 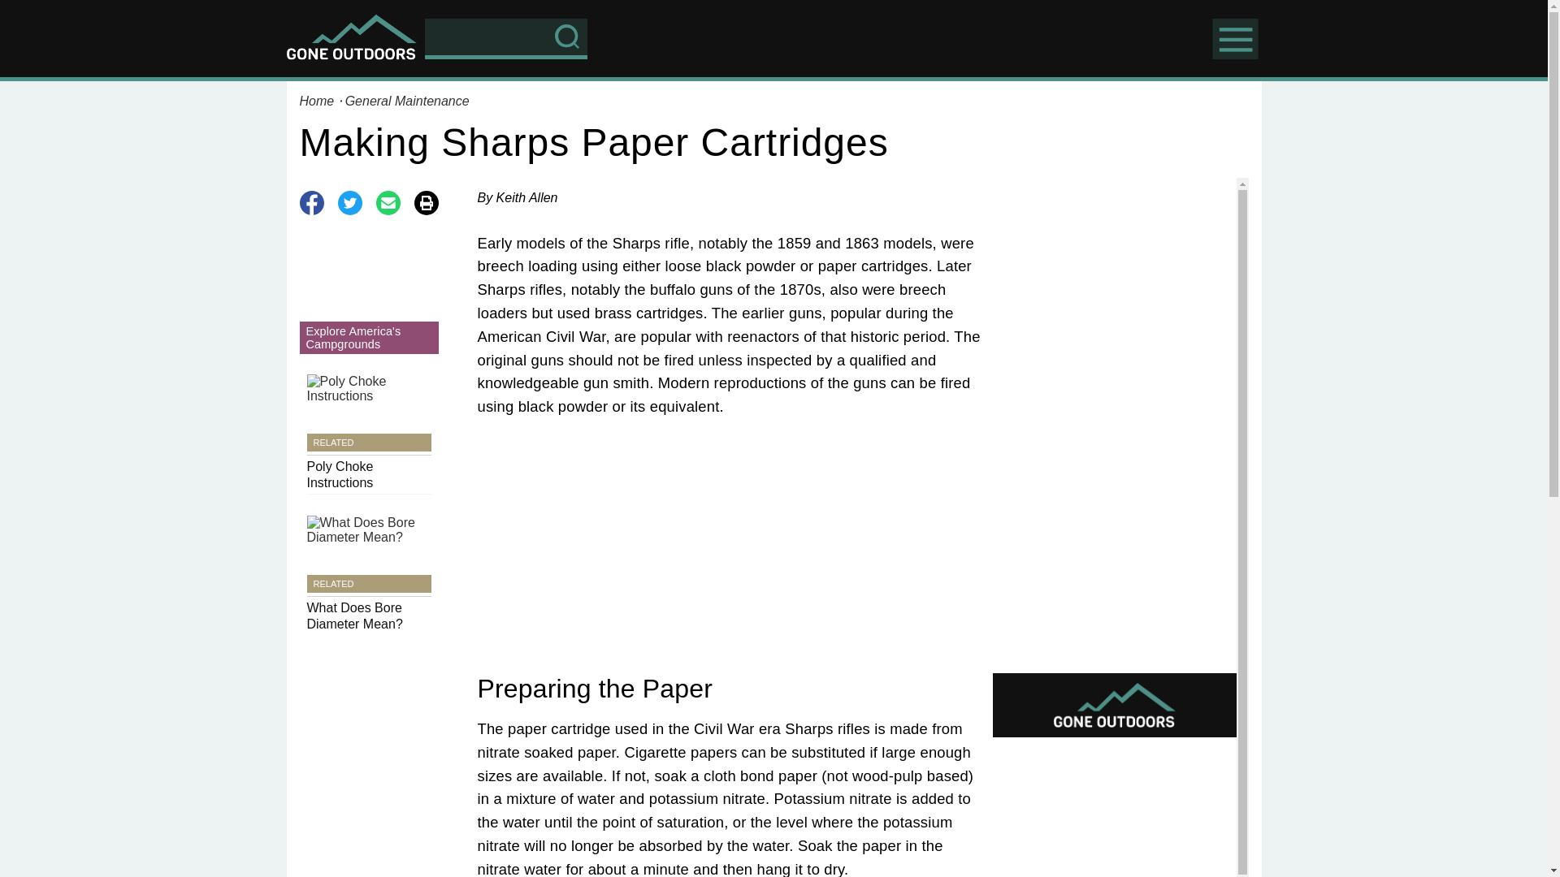 What do you see at coordinates (369, 434) in the screenshot?
I see `Home` at bounding box center [369, 434].